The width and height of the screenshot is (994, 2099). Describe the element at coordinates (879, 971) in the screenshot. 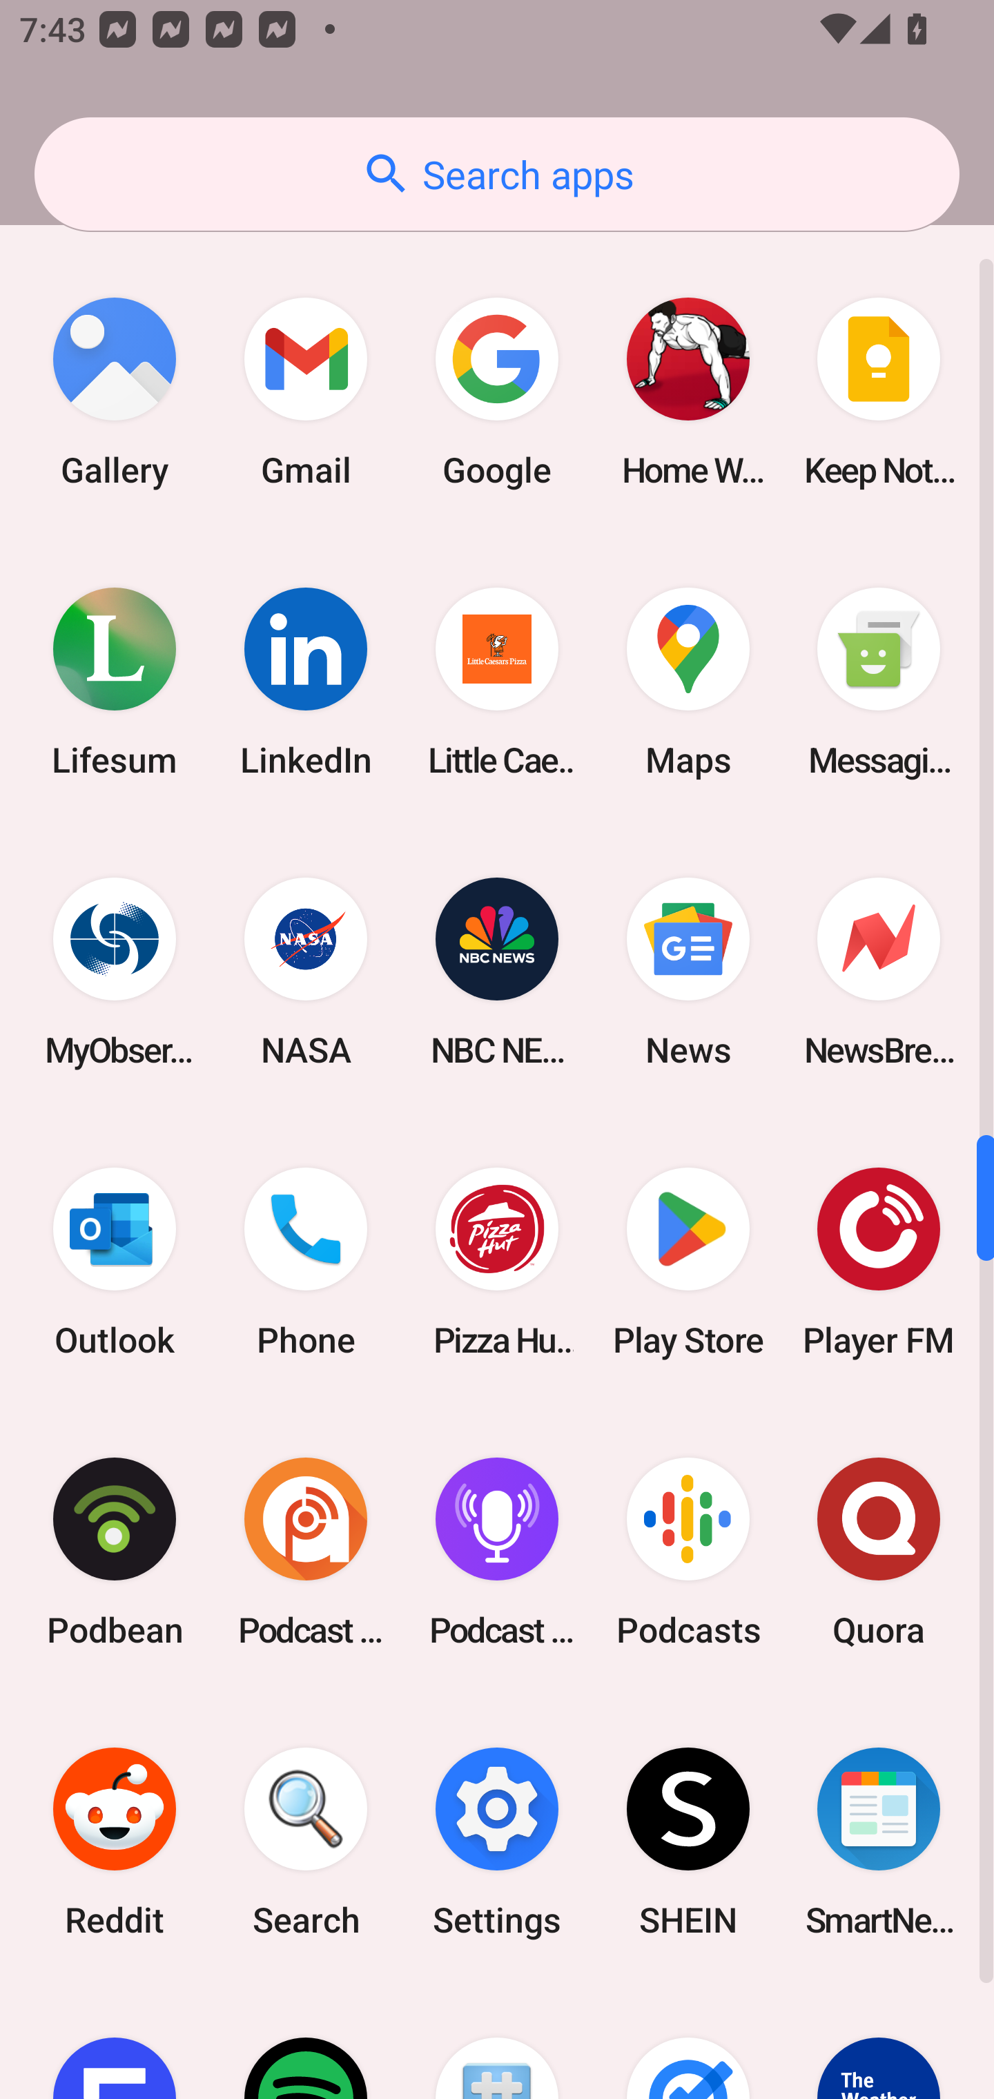

I see `NewsBreak` at that location.